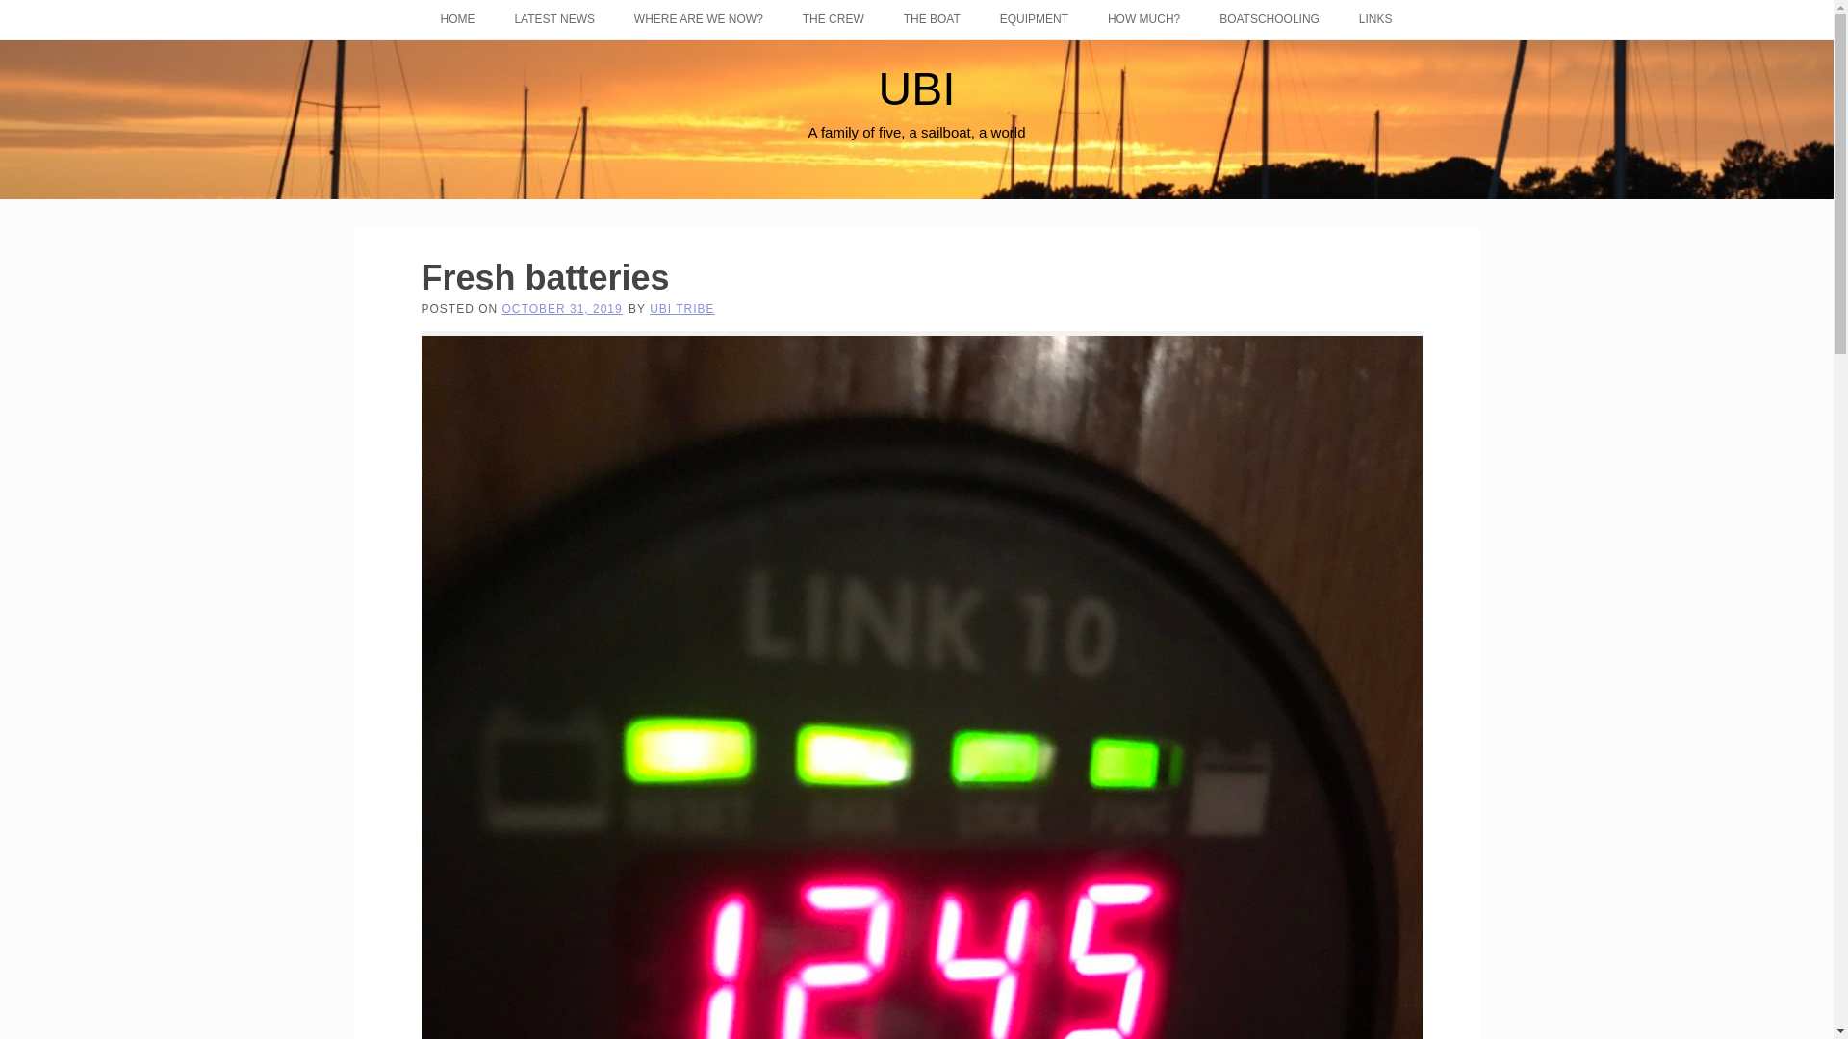 The height and width of the screenshot is (1039, 1848). I want to click on LATEST NEWS, so click(554, 19).